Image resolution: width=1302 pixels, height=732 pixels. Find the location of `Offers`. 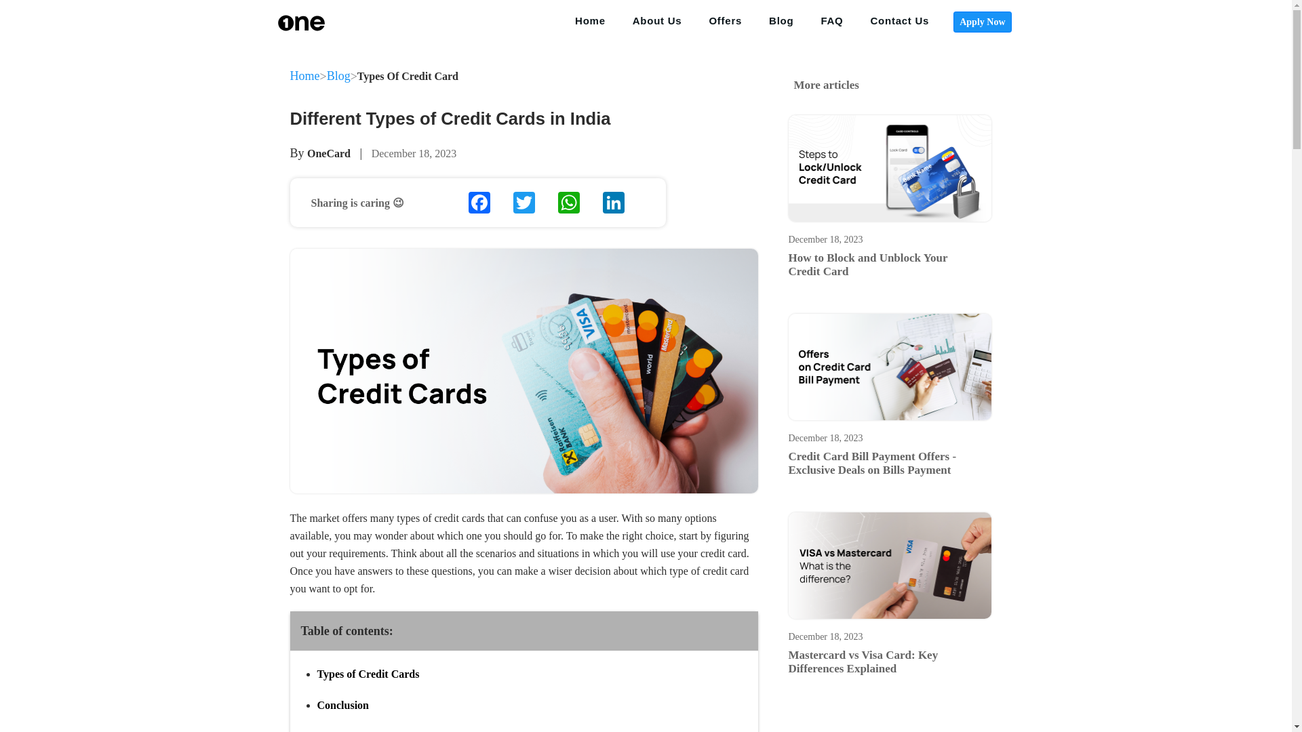

Offers is located at coordinates (725, 22).